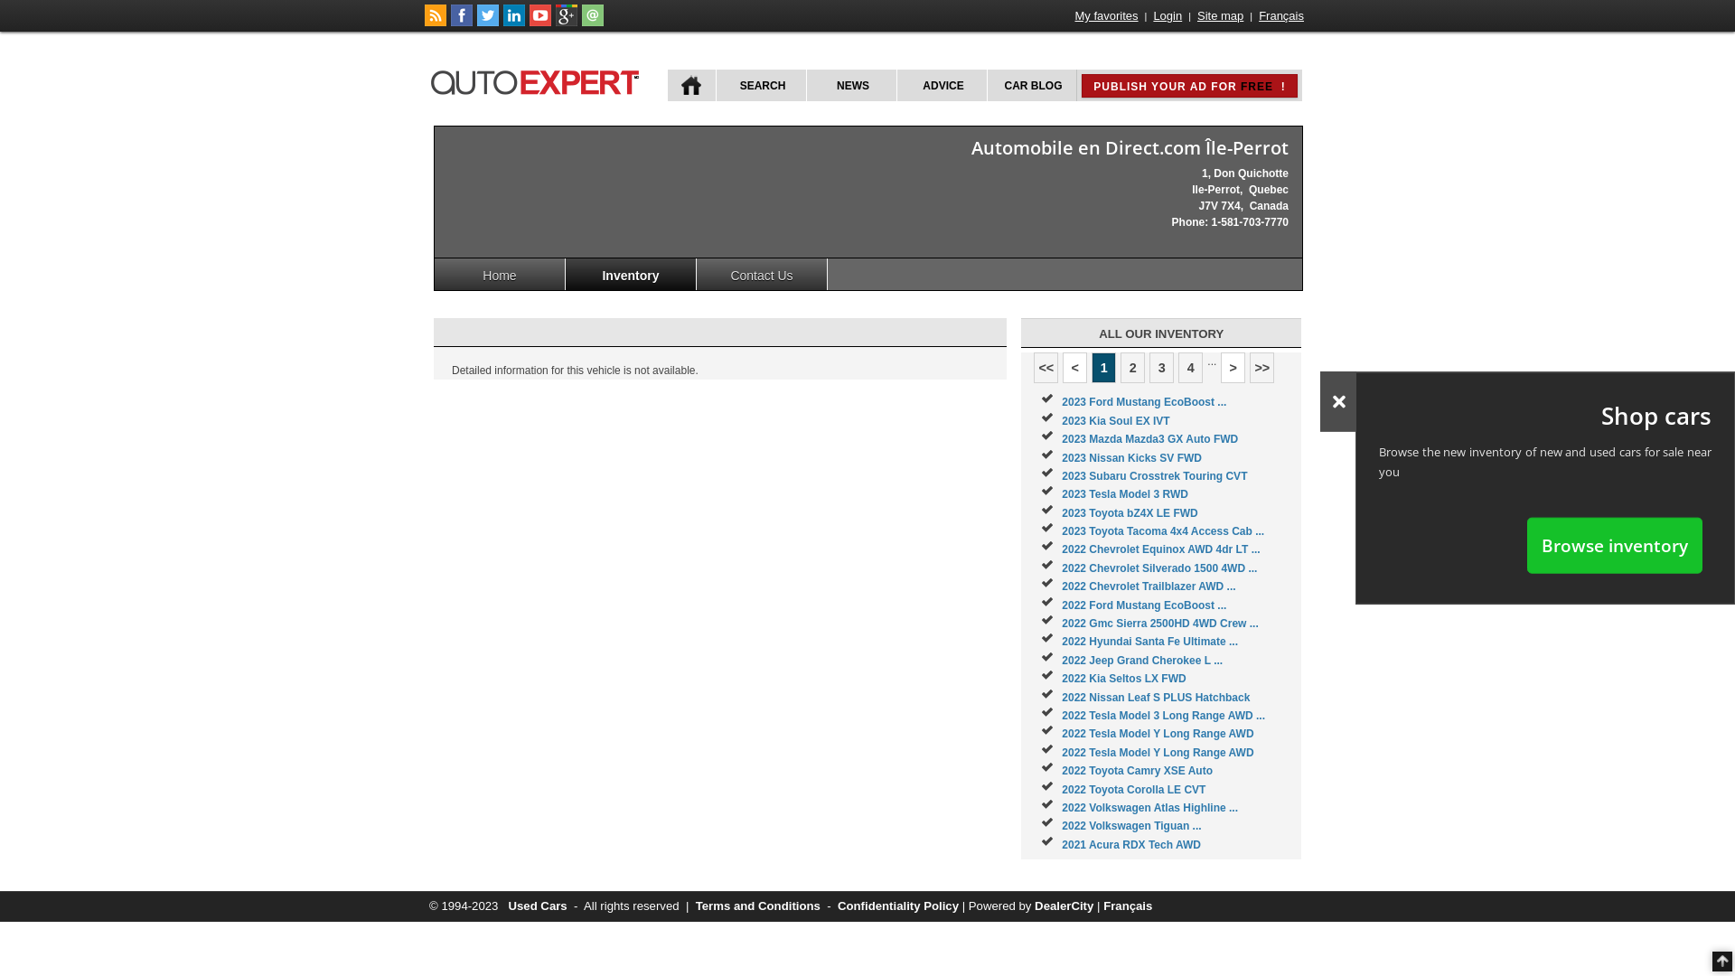 The height and width of the screenshot is (976, 1735). Describe the element at coordinates (1149, 642) in the screenshot. I see `2022 Hyundai Santa Fe Ultimate ...` at that location.